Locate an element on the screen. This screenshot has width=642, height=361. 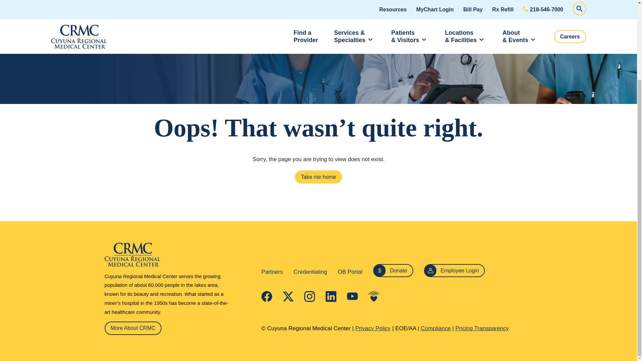
Caring Bridge is located at coordinates (374, 296).